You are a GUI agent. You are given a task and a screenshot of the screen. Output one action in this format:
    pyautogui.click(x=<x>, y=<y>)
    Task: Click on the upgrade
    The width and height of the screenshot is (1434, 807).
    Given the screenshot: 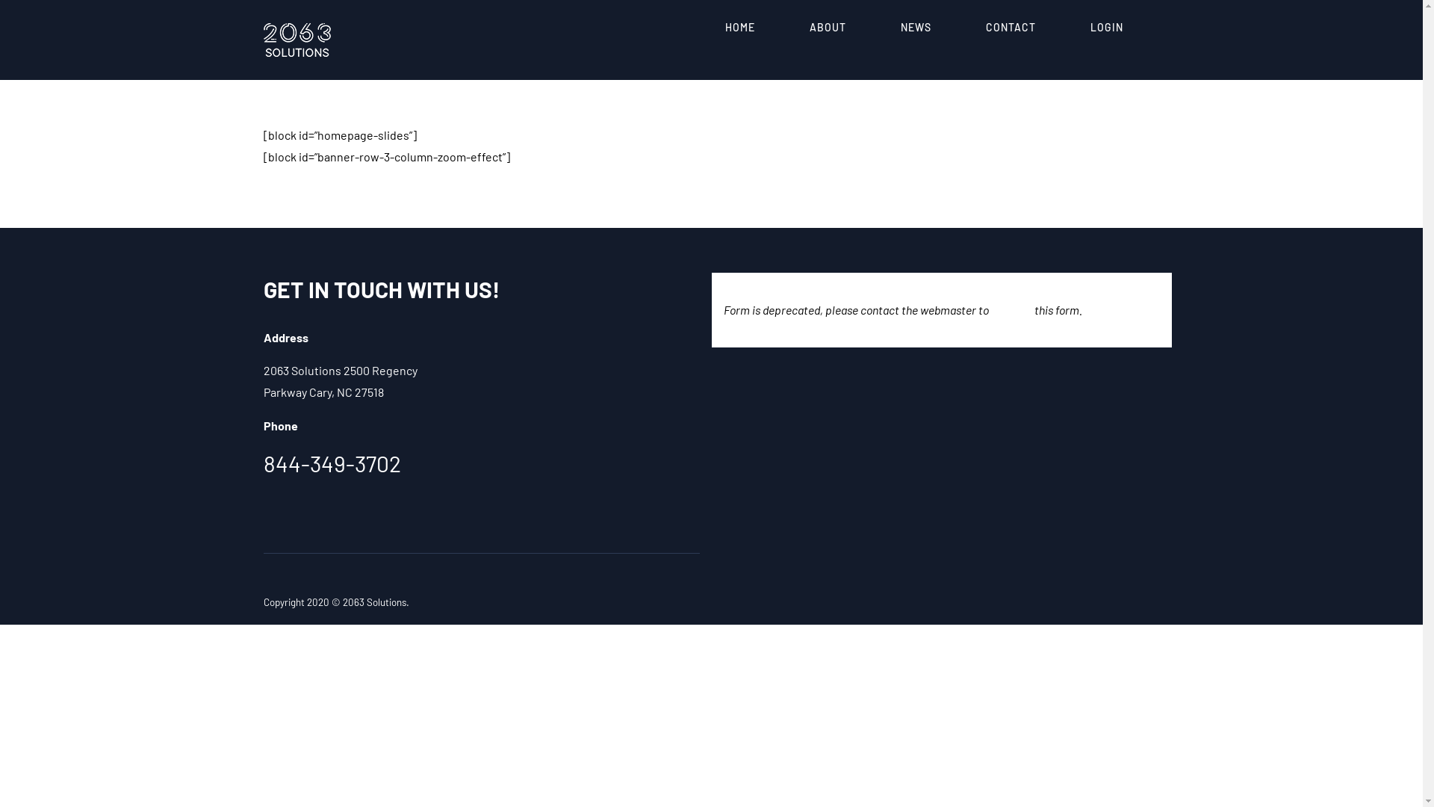 What is the action you would take?
    pyautogui.click(x=1011, y=309)
    